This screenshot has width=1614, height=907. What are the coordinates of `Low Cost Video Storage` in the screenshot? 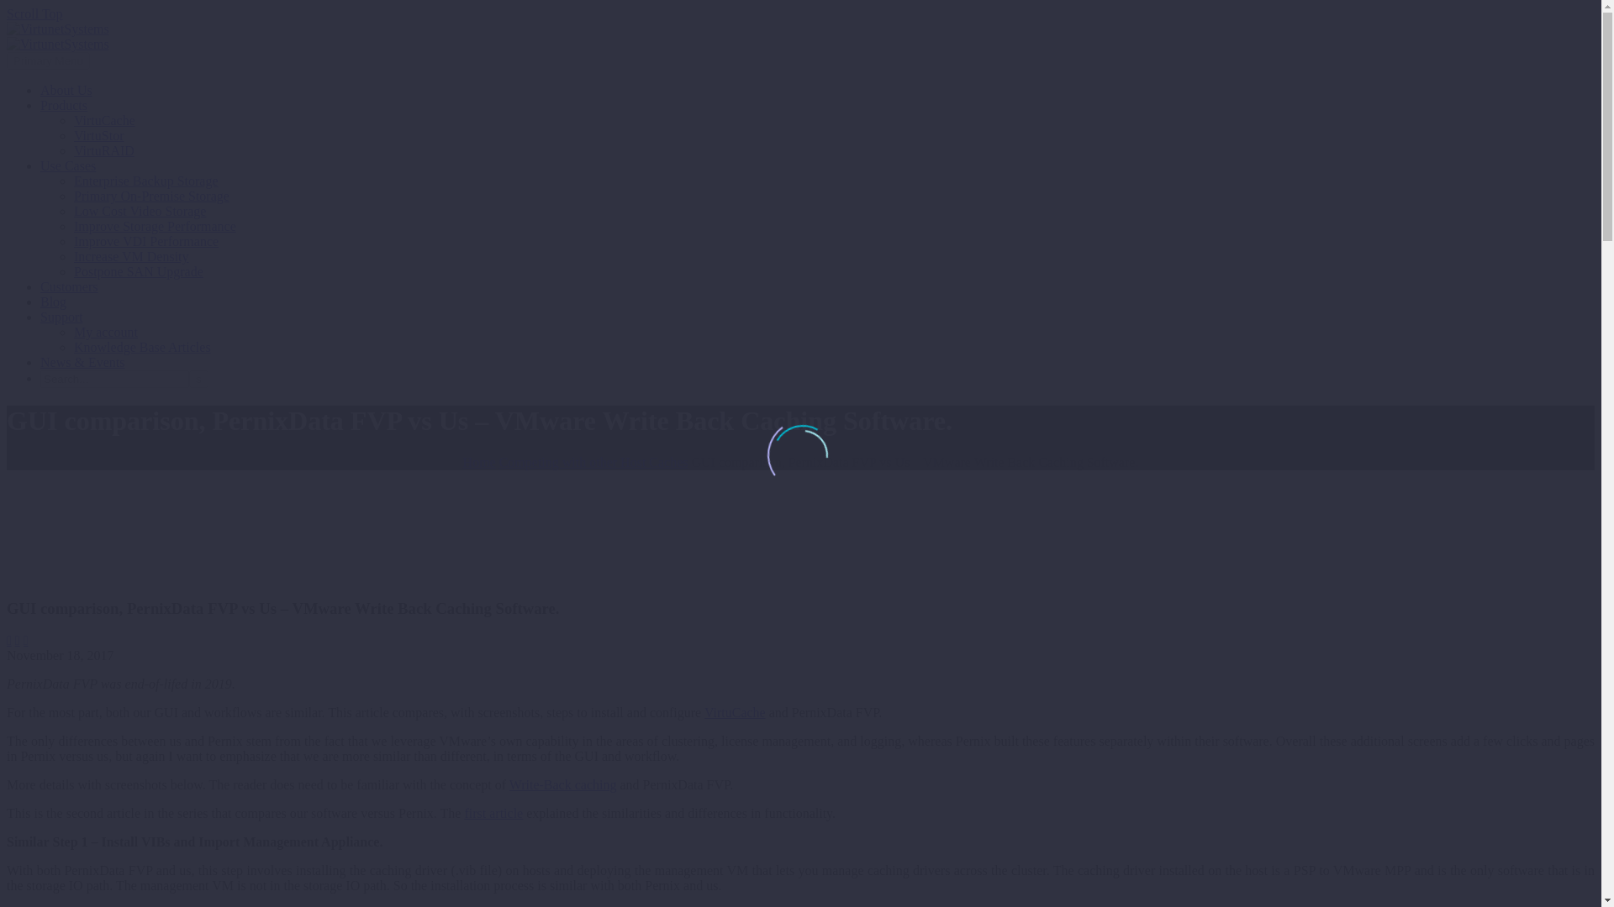 It's located at (140, 212).